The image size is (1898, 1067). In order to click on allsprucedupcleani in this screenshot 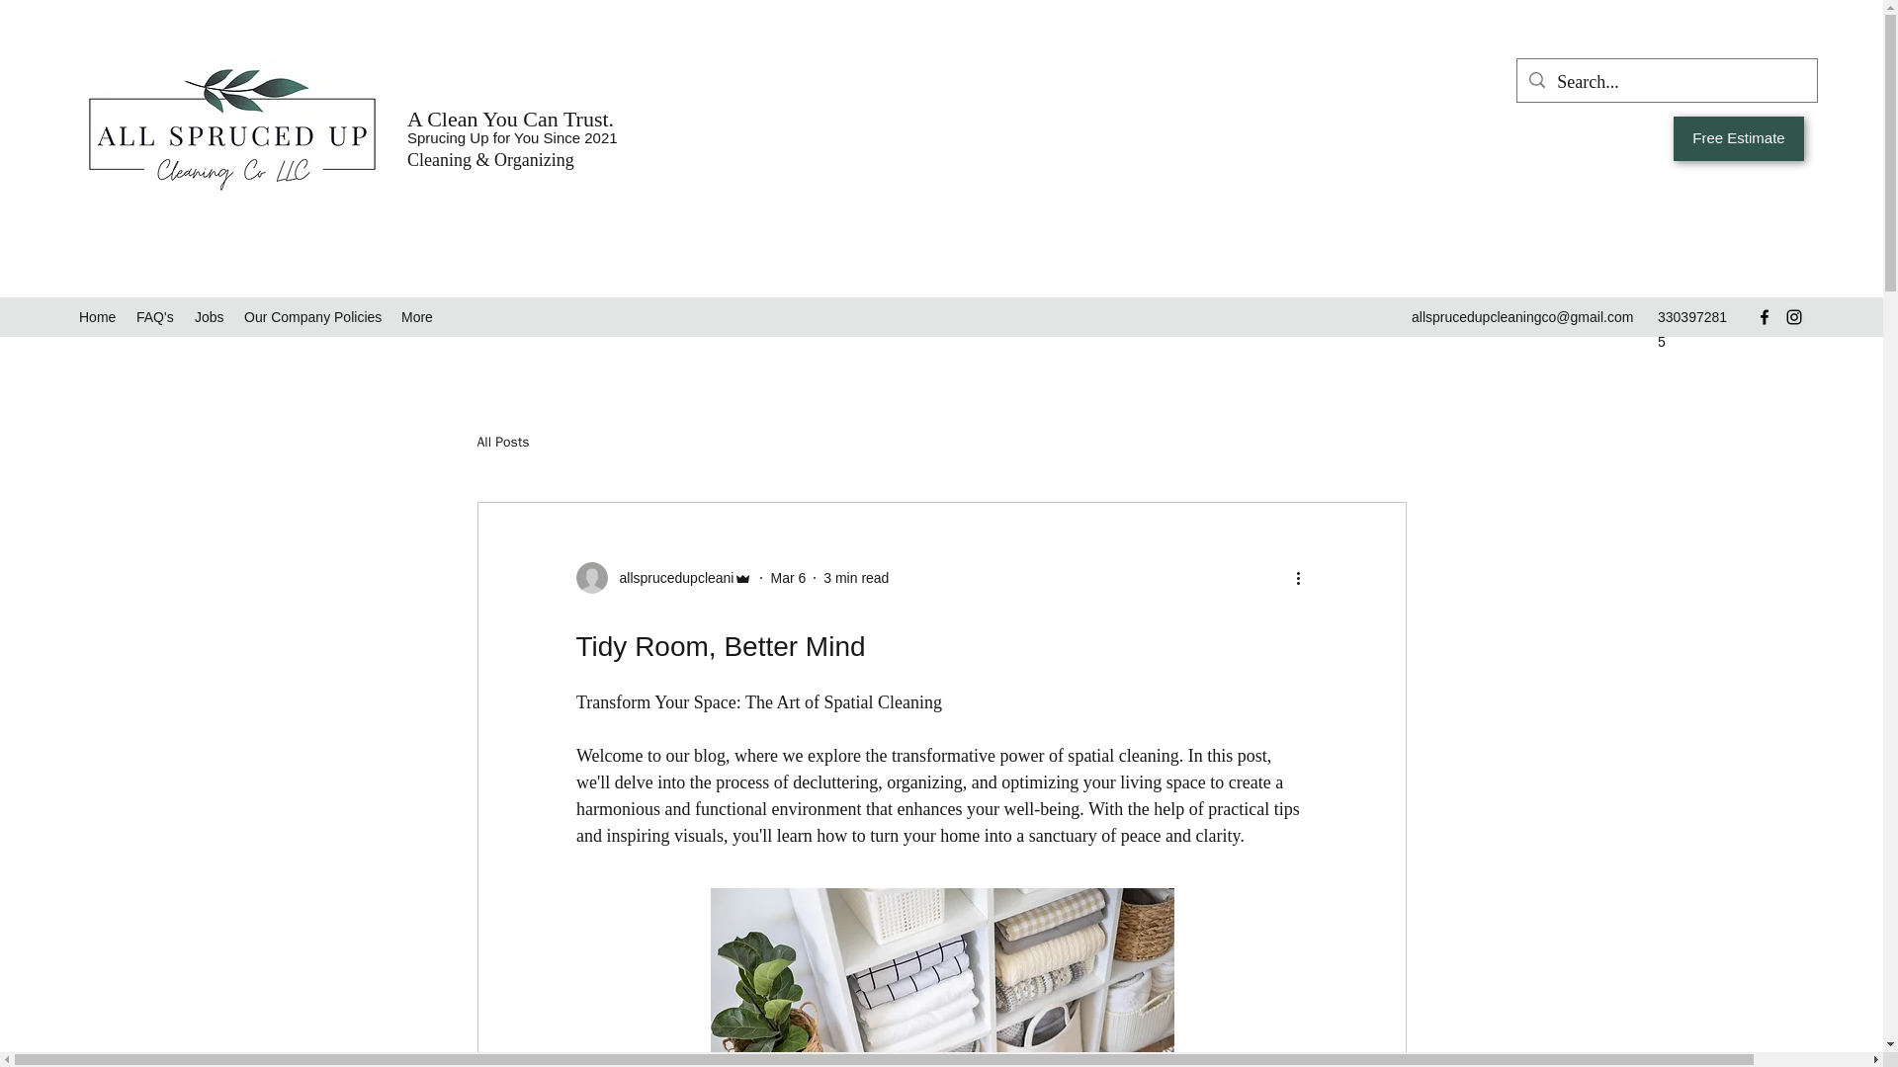, I will do `click(670, 578)`.